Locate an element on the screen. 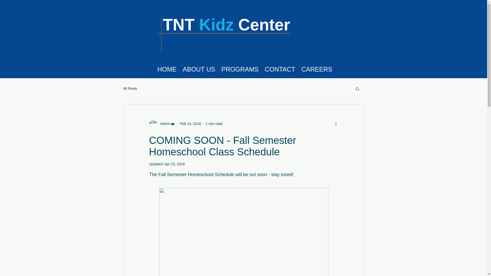 The image size is (491, 276). All Posts is located at coordinates (130, 89).